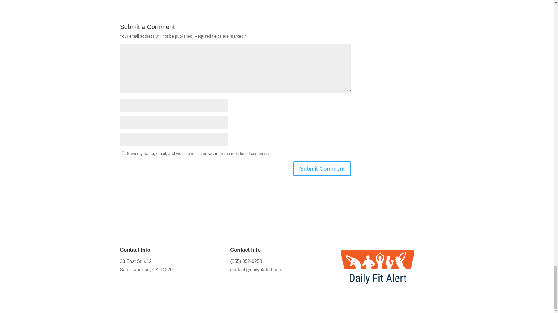  What do you see at coordinates (123, 153) in the screenshot?
I see `yes` at bounding box center [123, 153].